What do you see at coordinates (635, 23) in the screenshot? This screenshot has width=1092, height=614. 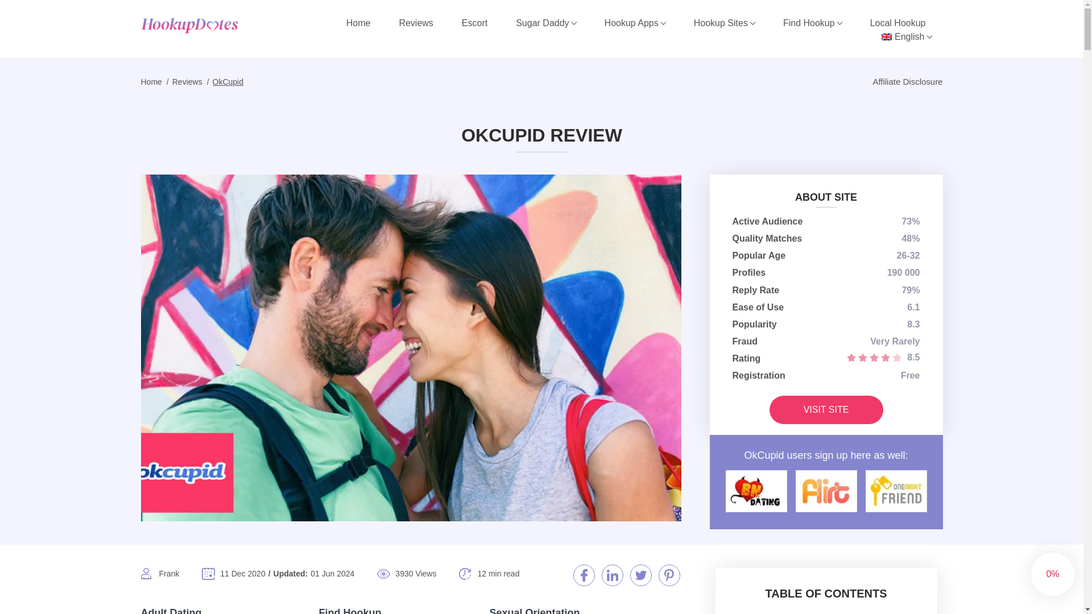 I see `Hookup Apps` at bounding box center [635, 23].